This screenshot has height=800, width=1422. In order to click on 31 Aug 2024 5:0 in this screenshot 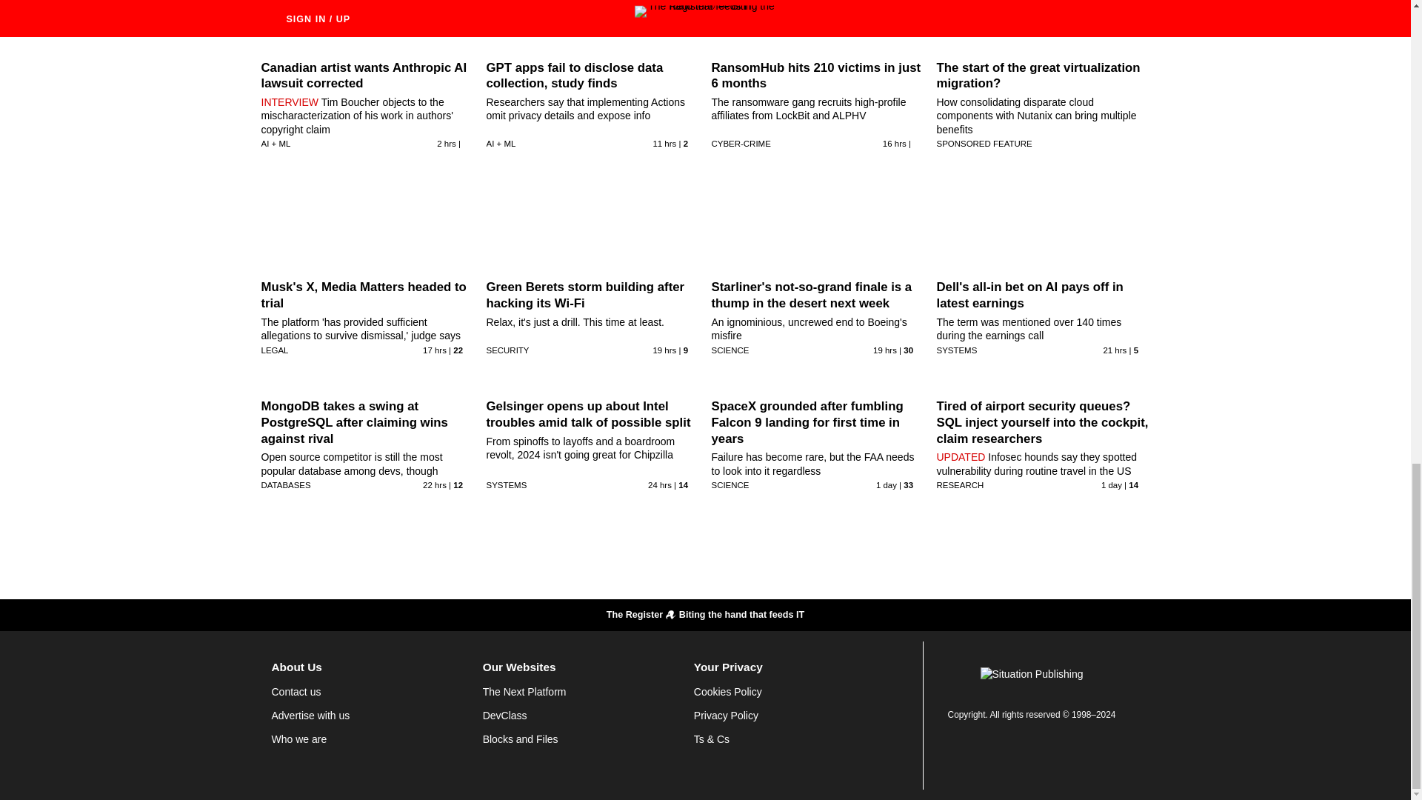, I will do `click(664, 143)`.